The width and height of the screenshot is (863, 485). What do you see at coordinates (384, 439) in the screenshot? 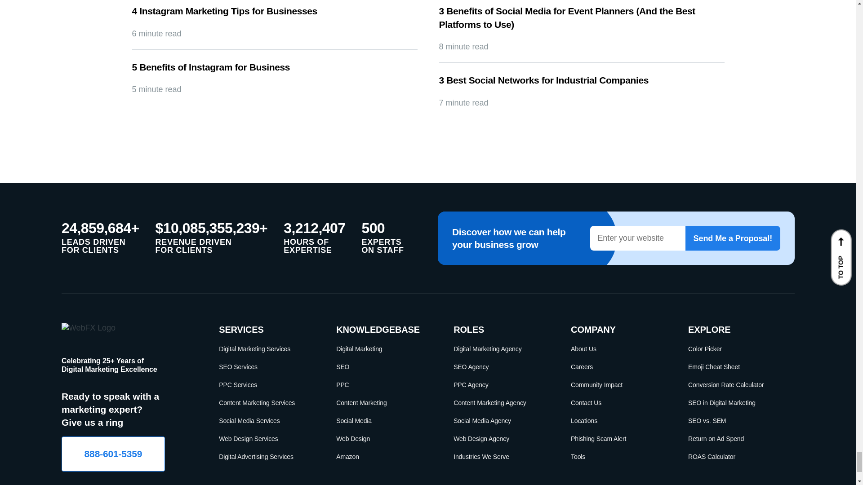
I see `Learn web design with free resources` at bounding box center [384, 439].